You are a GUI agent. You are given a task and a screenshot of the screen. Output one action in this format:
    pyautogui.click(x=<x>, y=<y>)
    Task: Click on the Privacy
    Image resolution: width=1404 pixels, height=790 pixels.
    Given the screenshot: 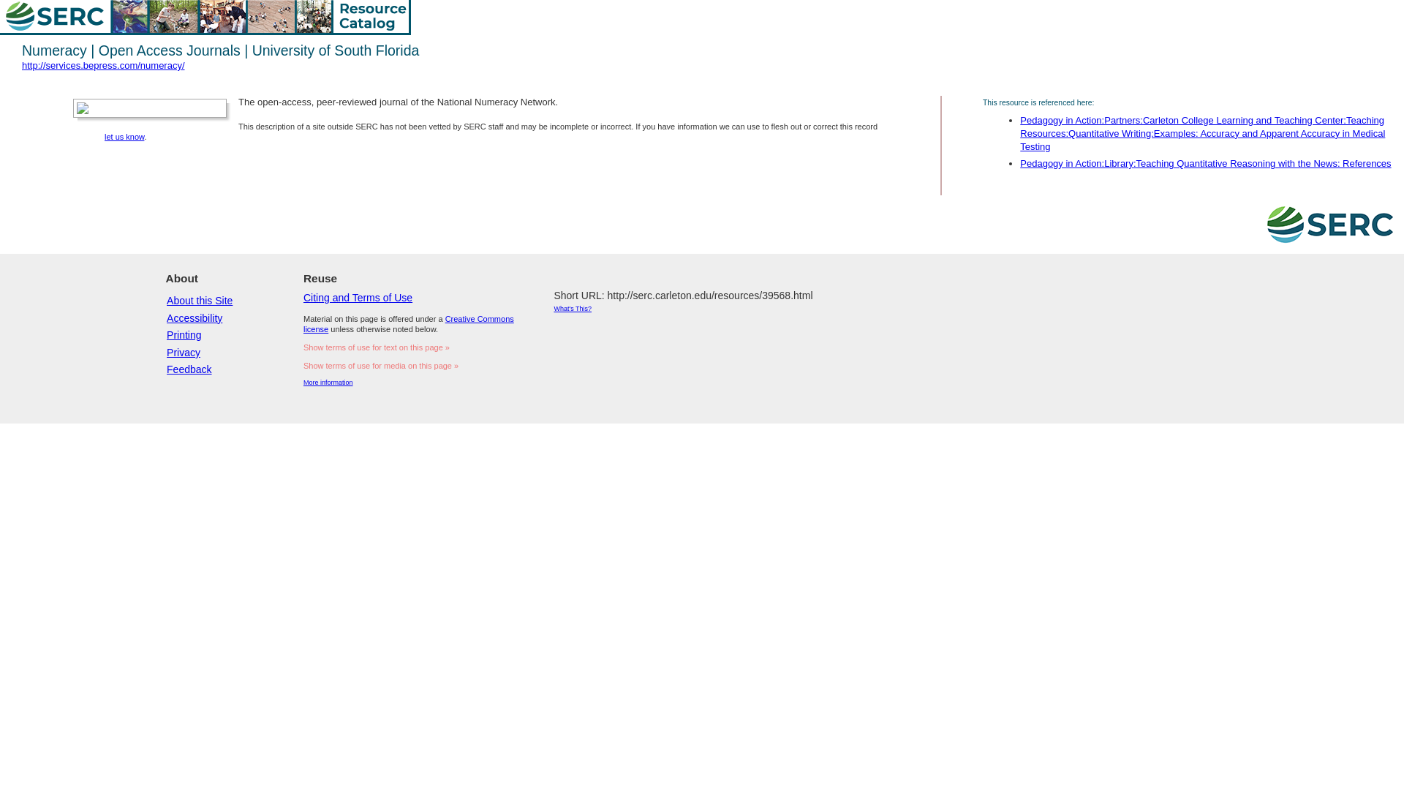 What is the action you would take?
    pyautogui.click(x=184, y=353)
    